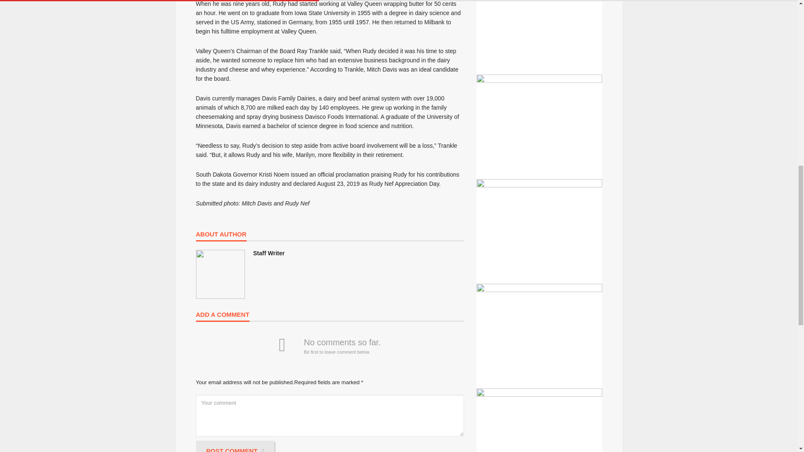 Image resolution: width=804 pixels, height=452 pixels. Describe the element at coordinates (221, 236) in the screenshot. I see `ABOUT AUTHOR` at that location.